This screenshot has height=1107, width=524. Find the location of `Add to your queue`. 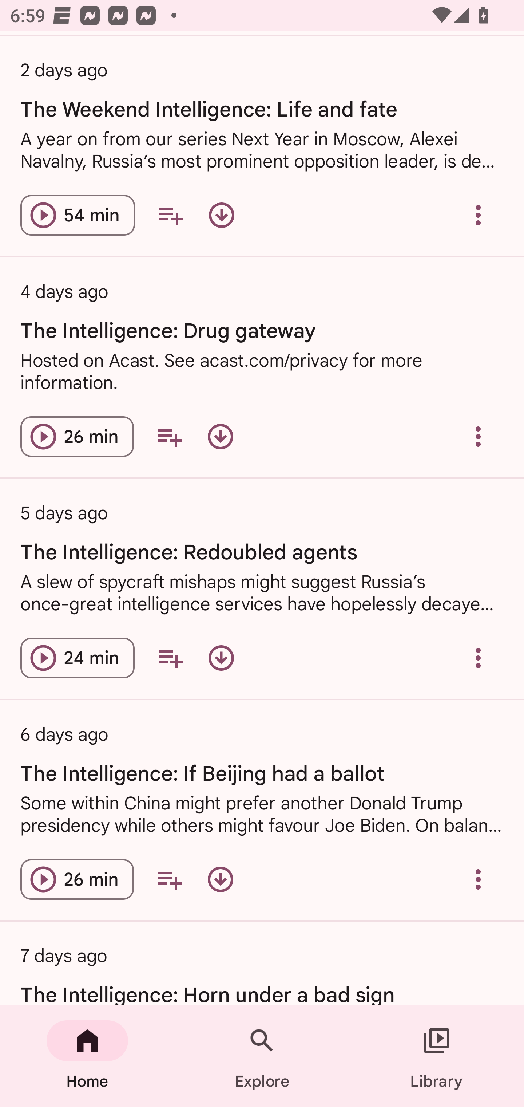

Add to your queue is located at coordinates (170, 658).